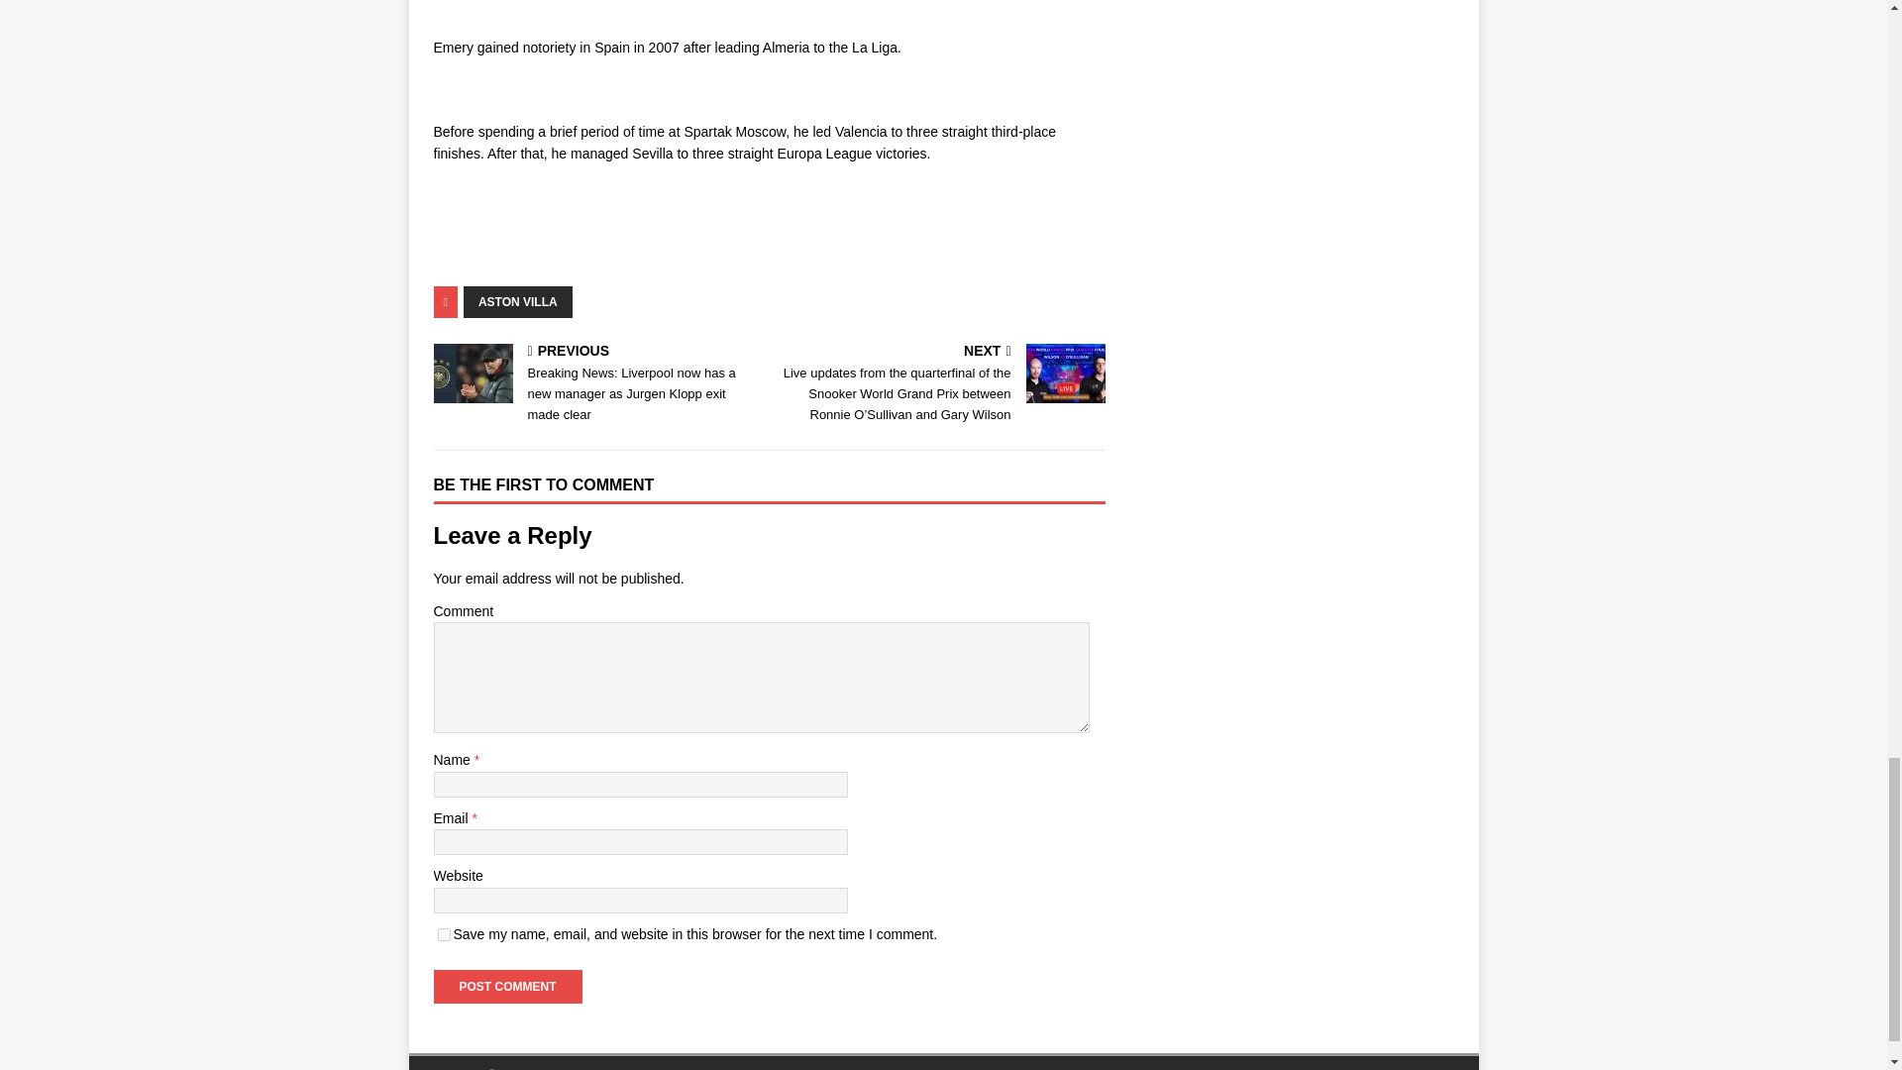 This screenshot has height=1070, width=1902. I want to click on yes, so click(444, 935).